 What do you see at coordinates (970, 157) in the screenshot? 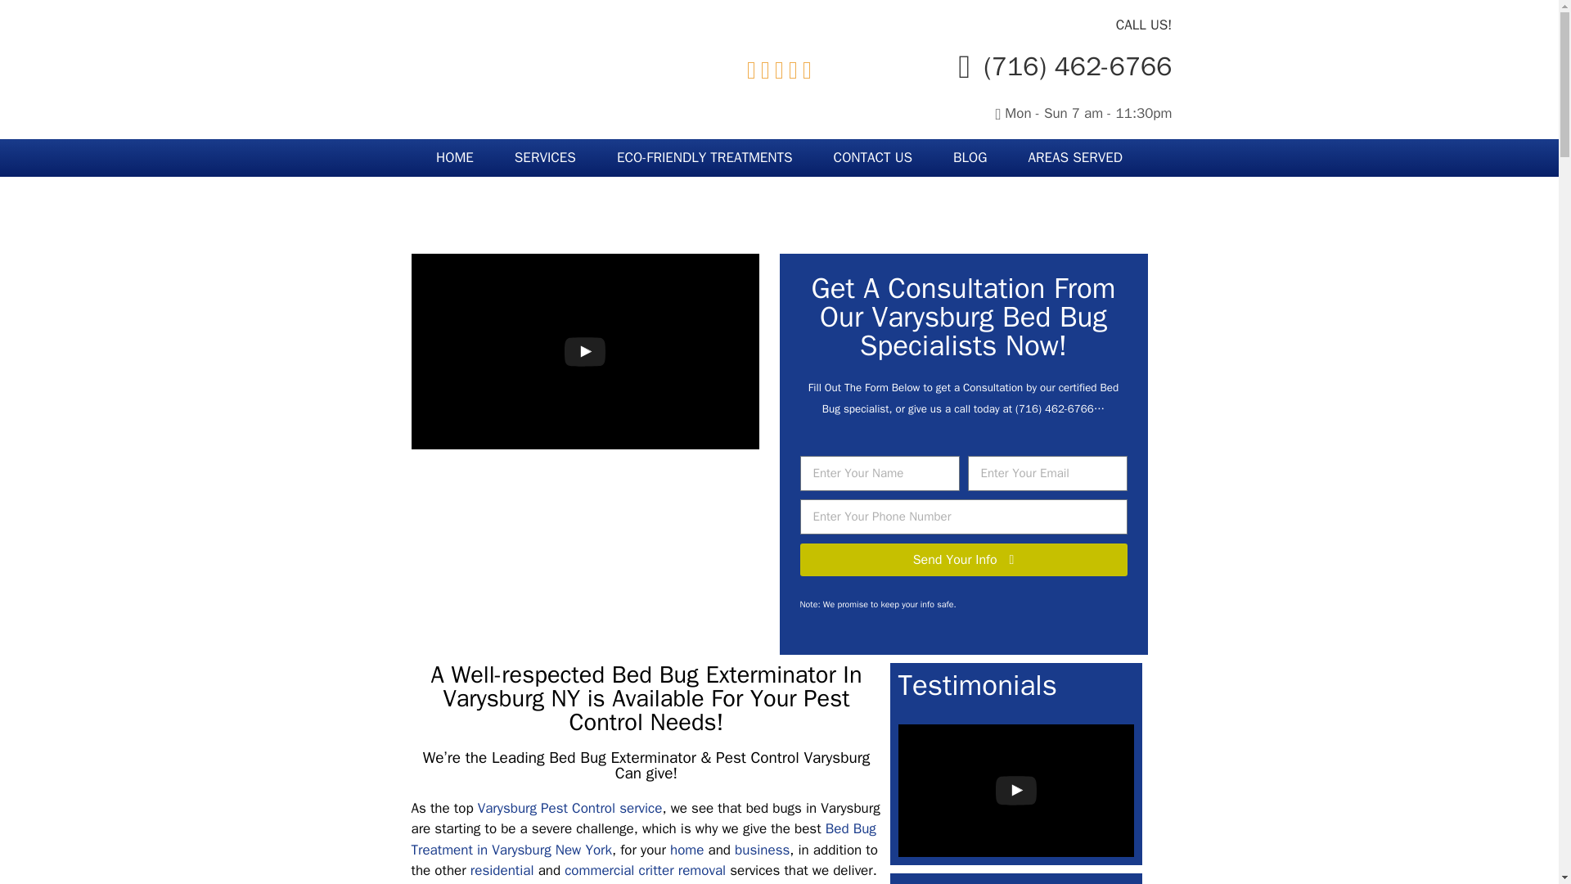
I see `BLOG` at bounding box center [970, 157].